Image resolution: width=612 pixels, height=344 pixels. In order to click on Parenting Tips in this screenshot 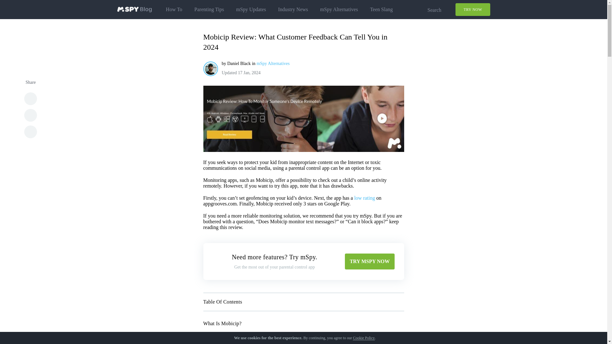, I will do `click(209, 10)`.